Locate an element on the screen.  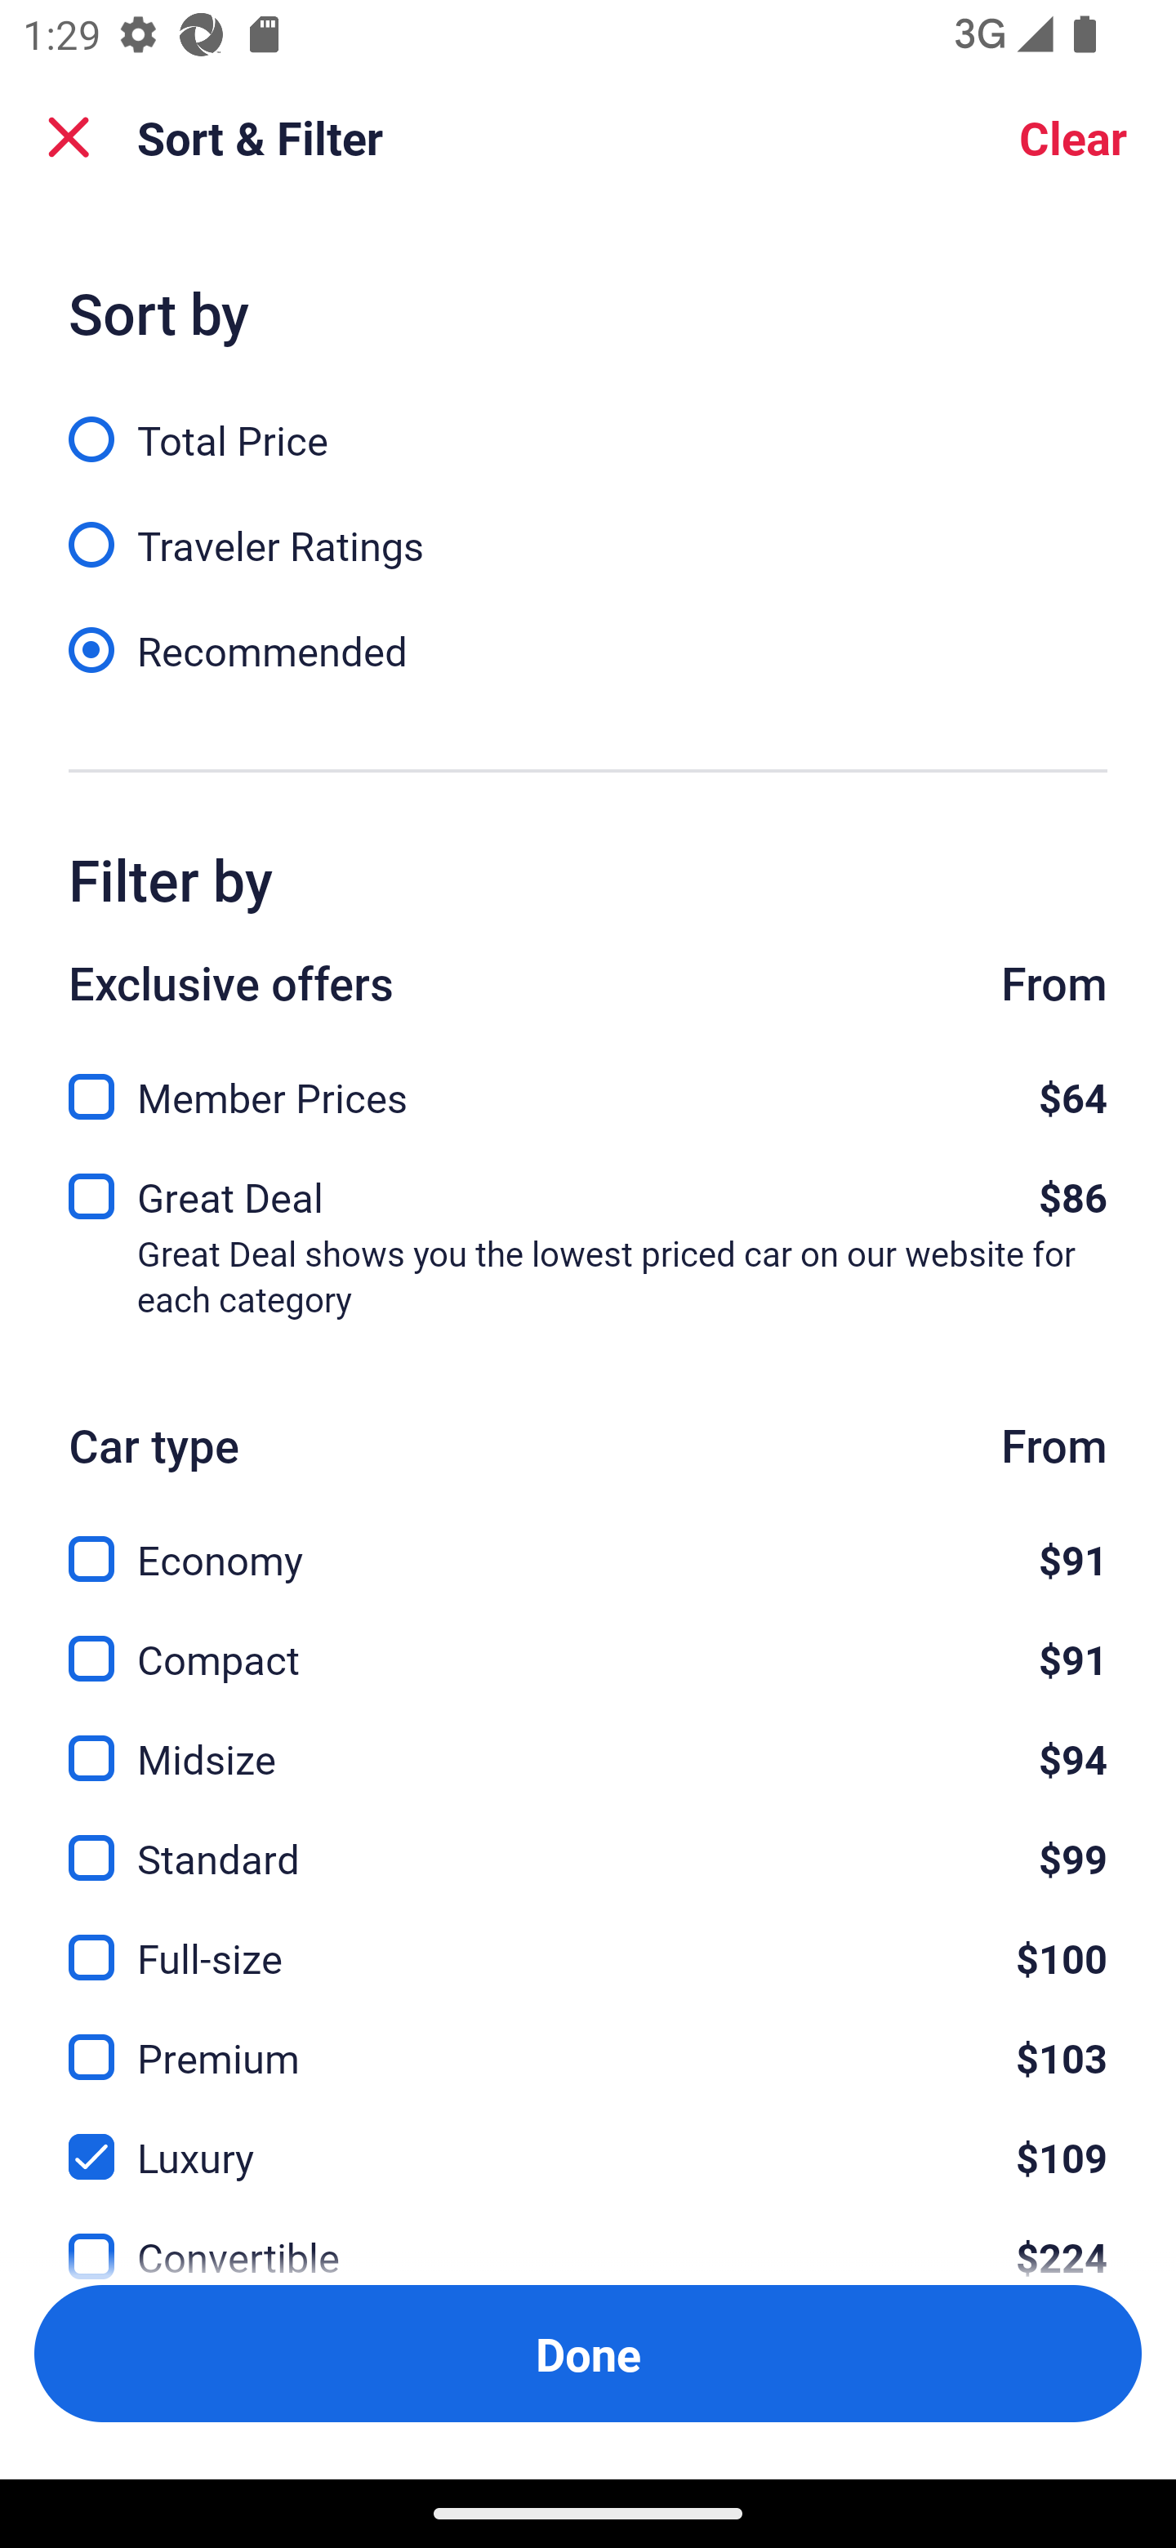
Premium, $103 Premium $103 is located at coordinates (588, 2039).